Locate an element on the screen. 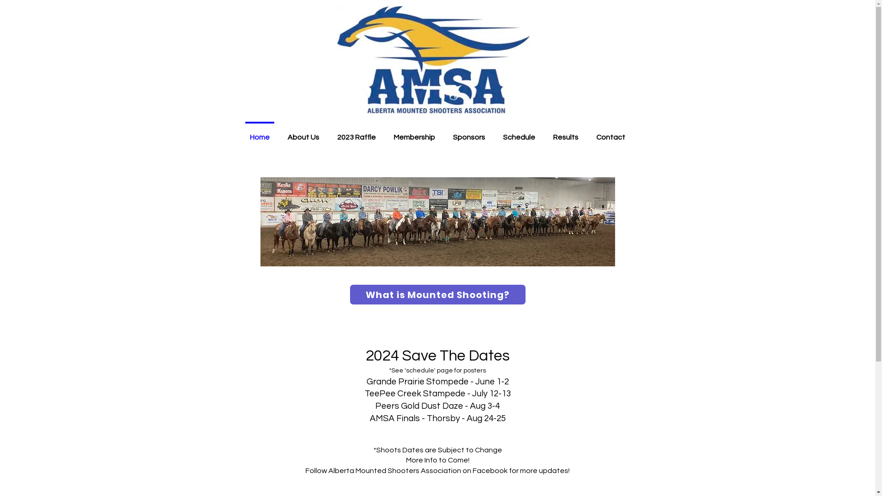 The height and width of the screenshot is (496, 882). Results is located at coordinates (565, 133).